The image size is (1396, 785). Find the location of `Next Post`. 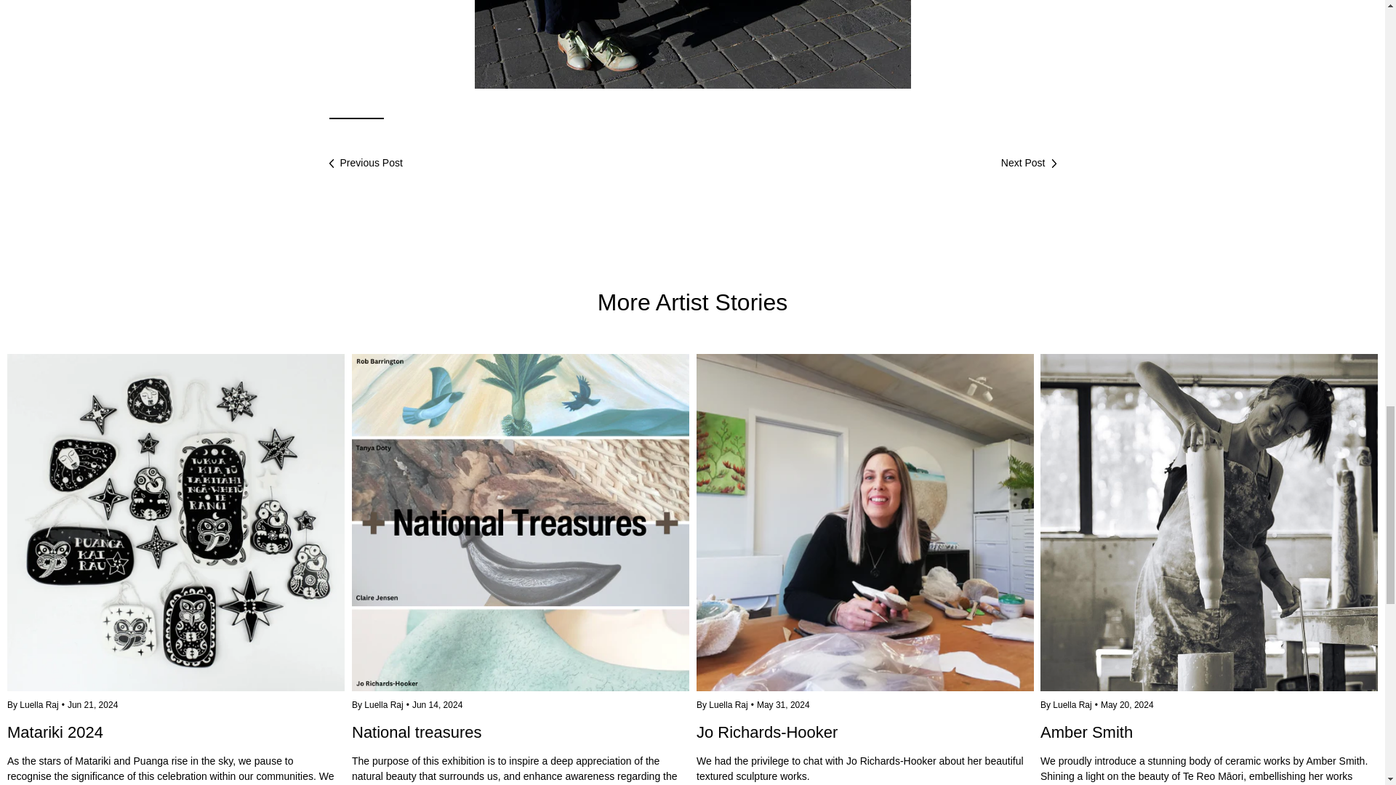

Next Post is located at coordinates (1028, 163).